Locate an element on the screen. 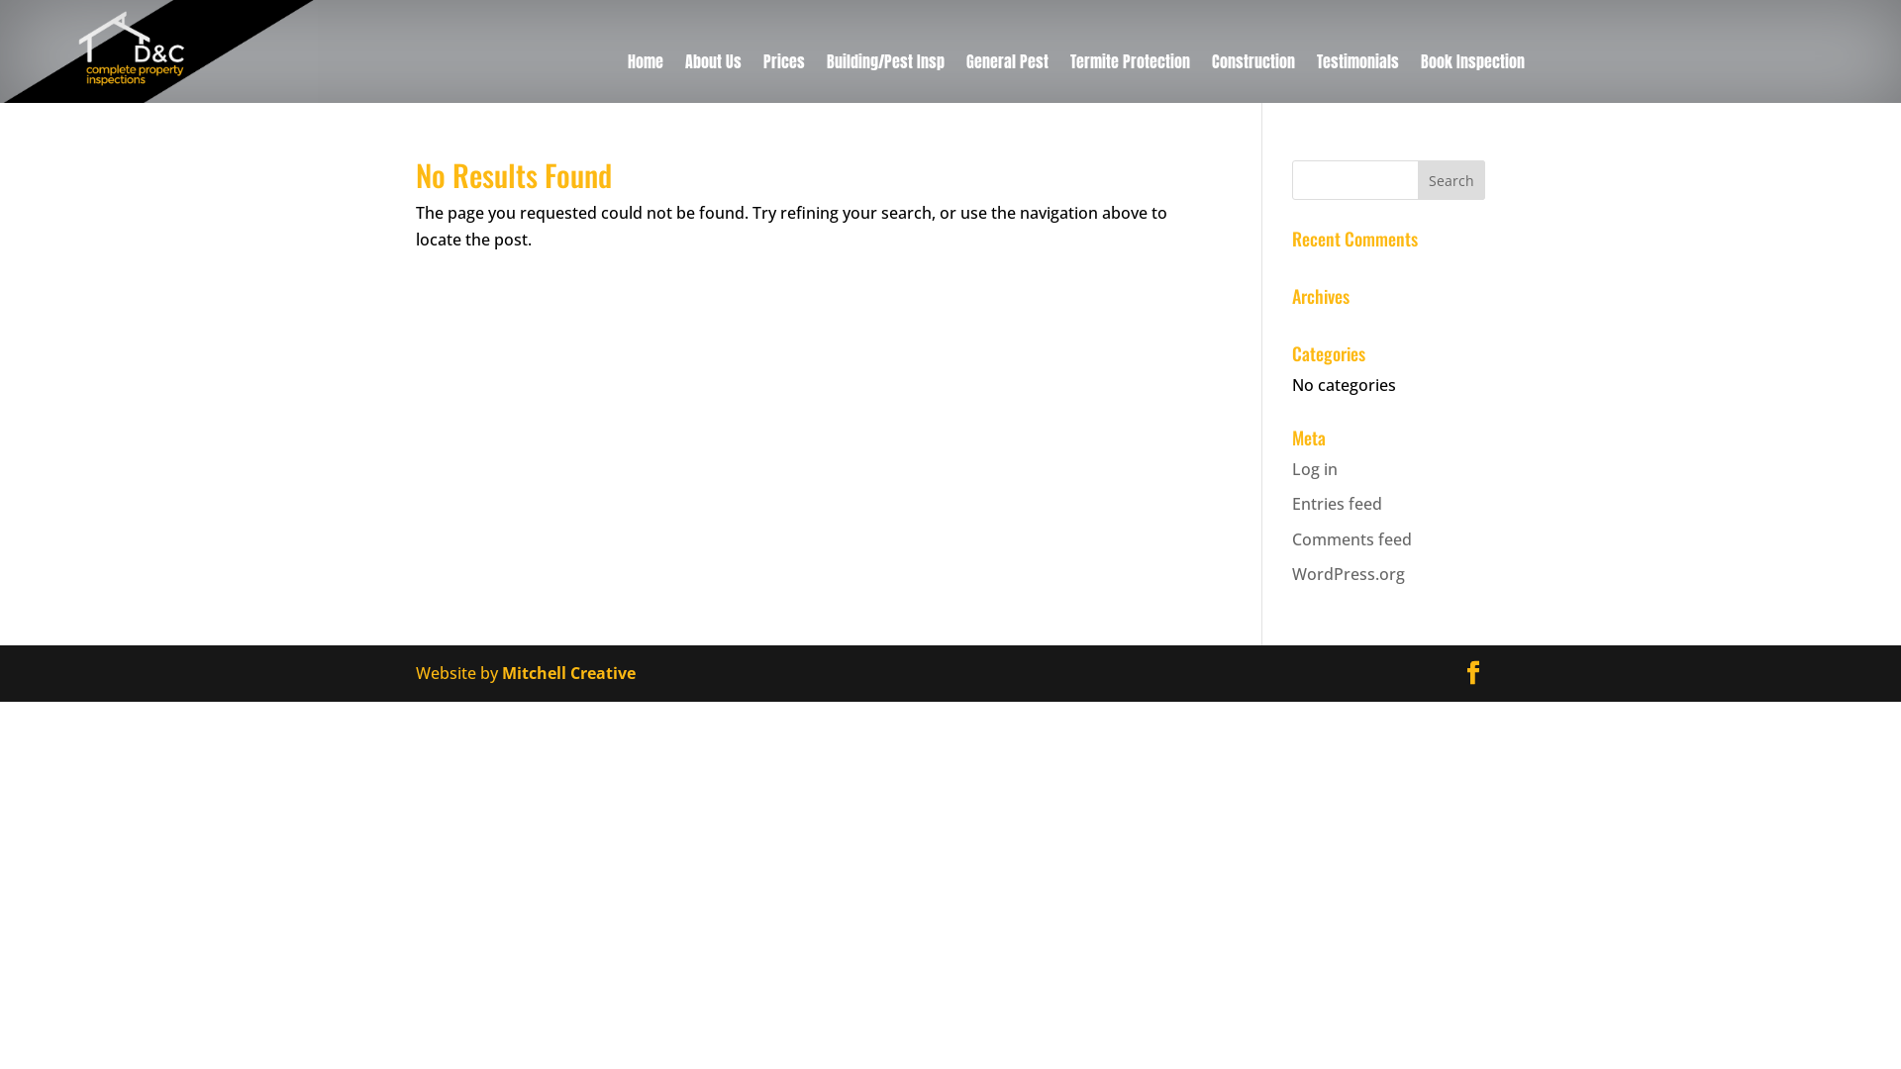  Building/Pest Insp is located at coordinates (885, 65).